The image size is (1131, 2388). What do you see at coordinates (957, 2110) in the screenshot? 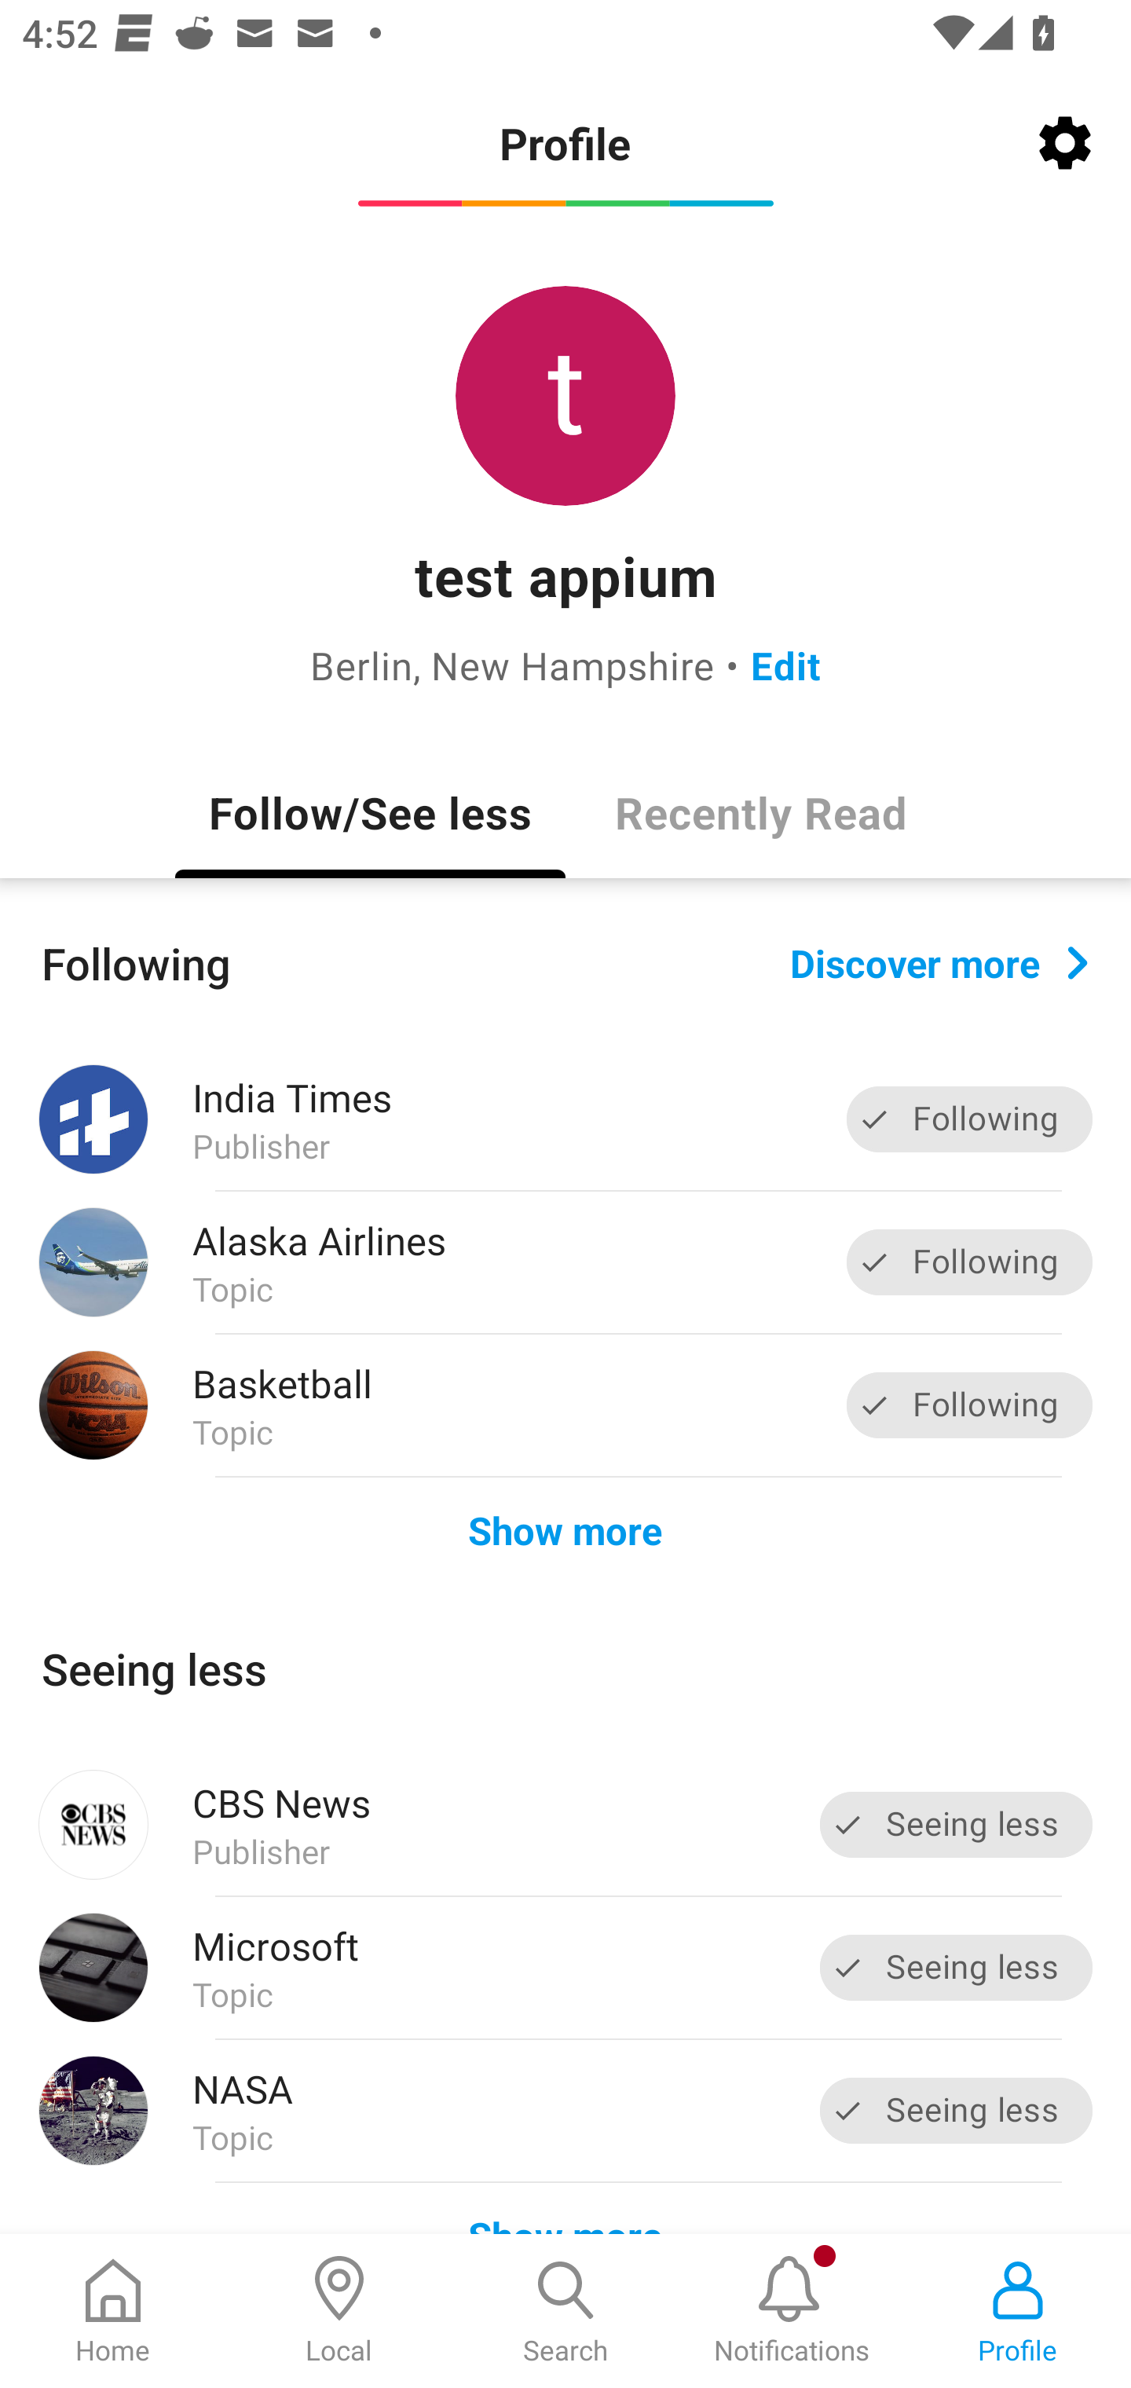
I see `Seeing less` at bounding box center [957, 2110].